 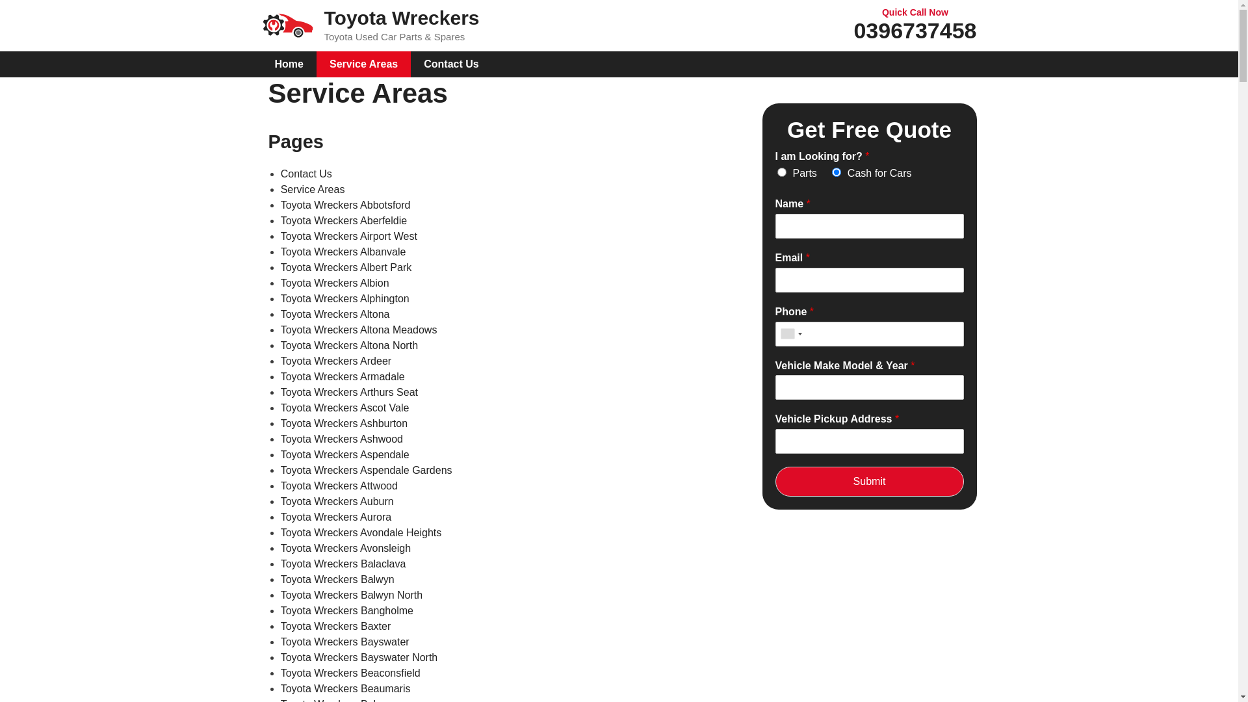 What do you see at coordinates (345, 642) in the screenshot?
I see `Toyota Wreckers Bayswater` at bounding box center [345, 642].